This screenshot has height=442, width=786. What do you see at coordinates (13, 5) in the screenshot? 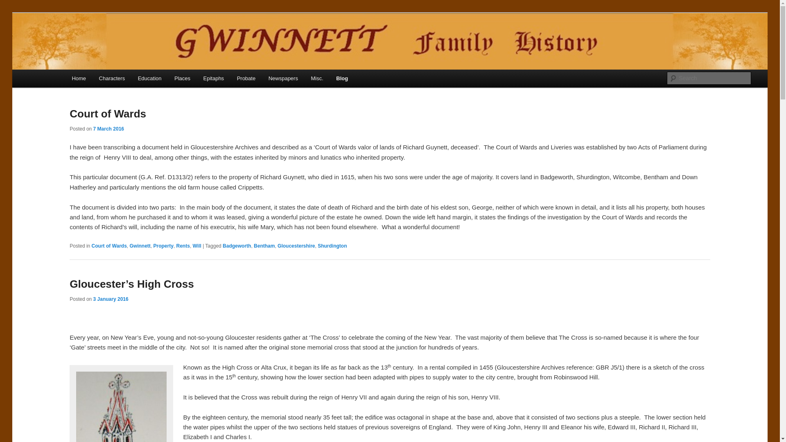
I see `Search` at bounding box center [13, 5].